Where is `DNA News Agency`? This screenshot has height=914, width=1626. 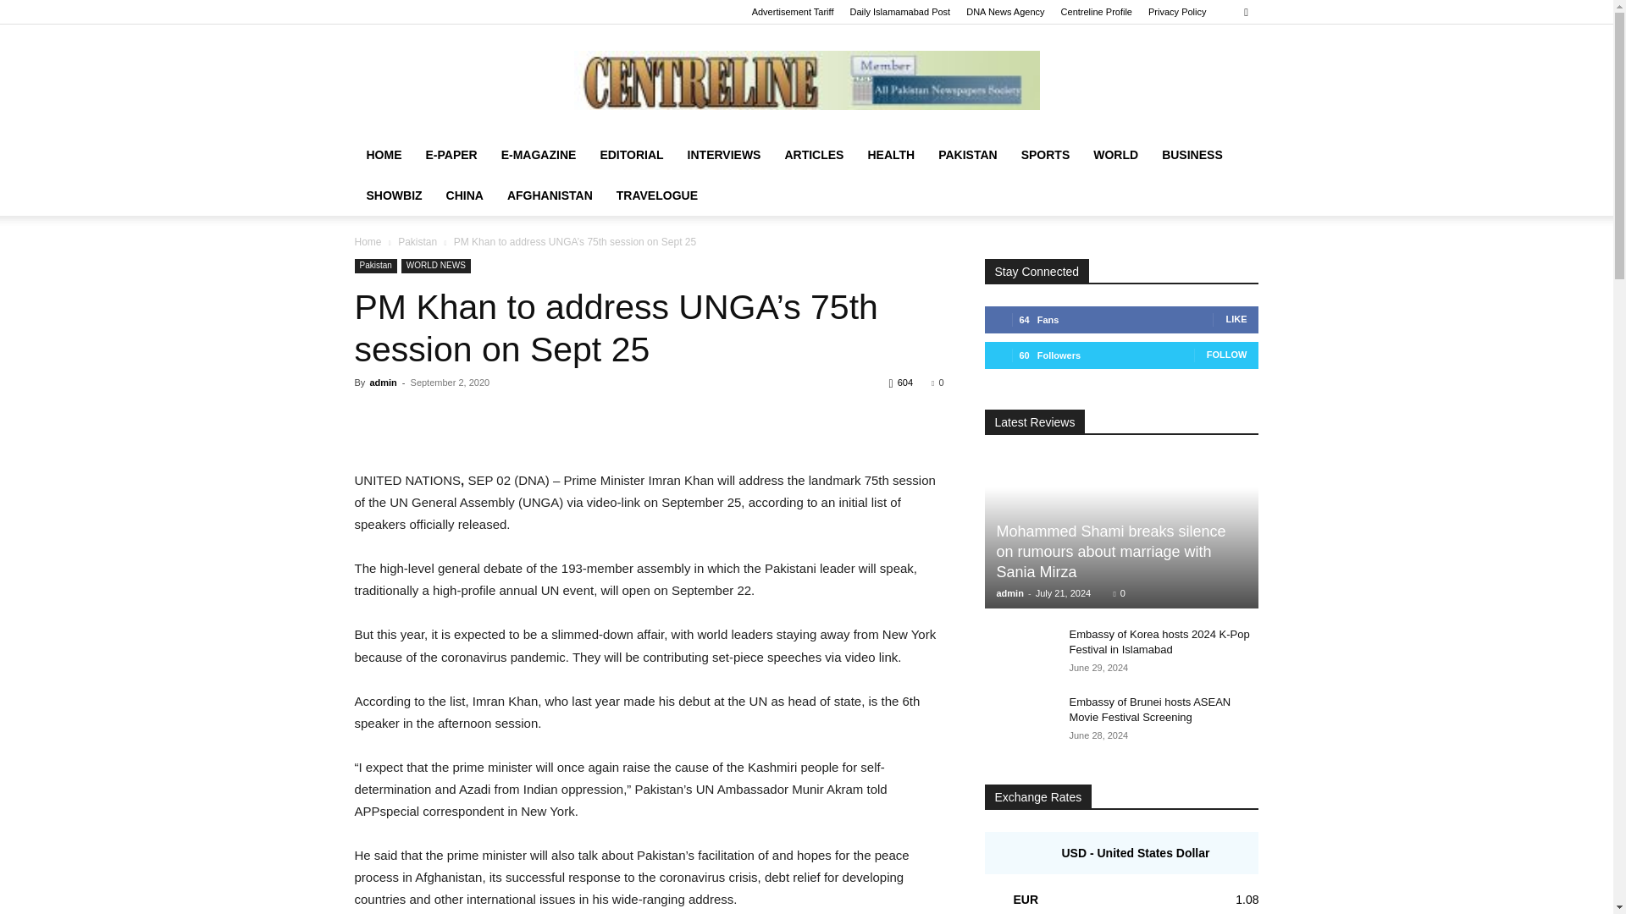
DNA News Agency is located at coordinates (1004, 12).